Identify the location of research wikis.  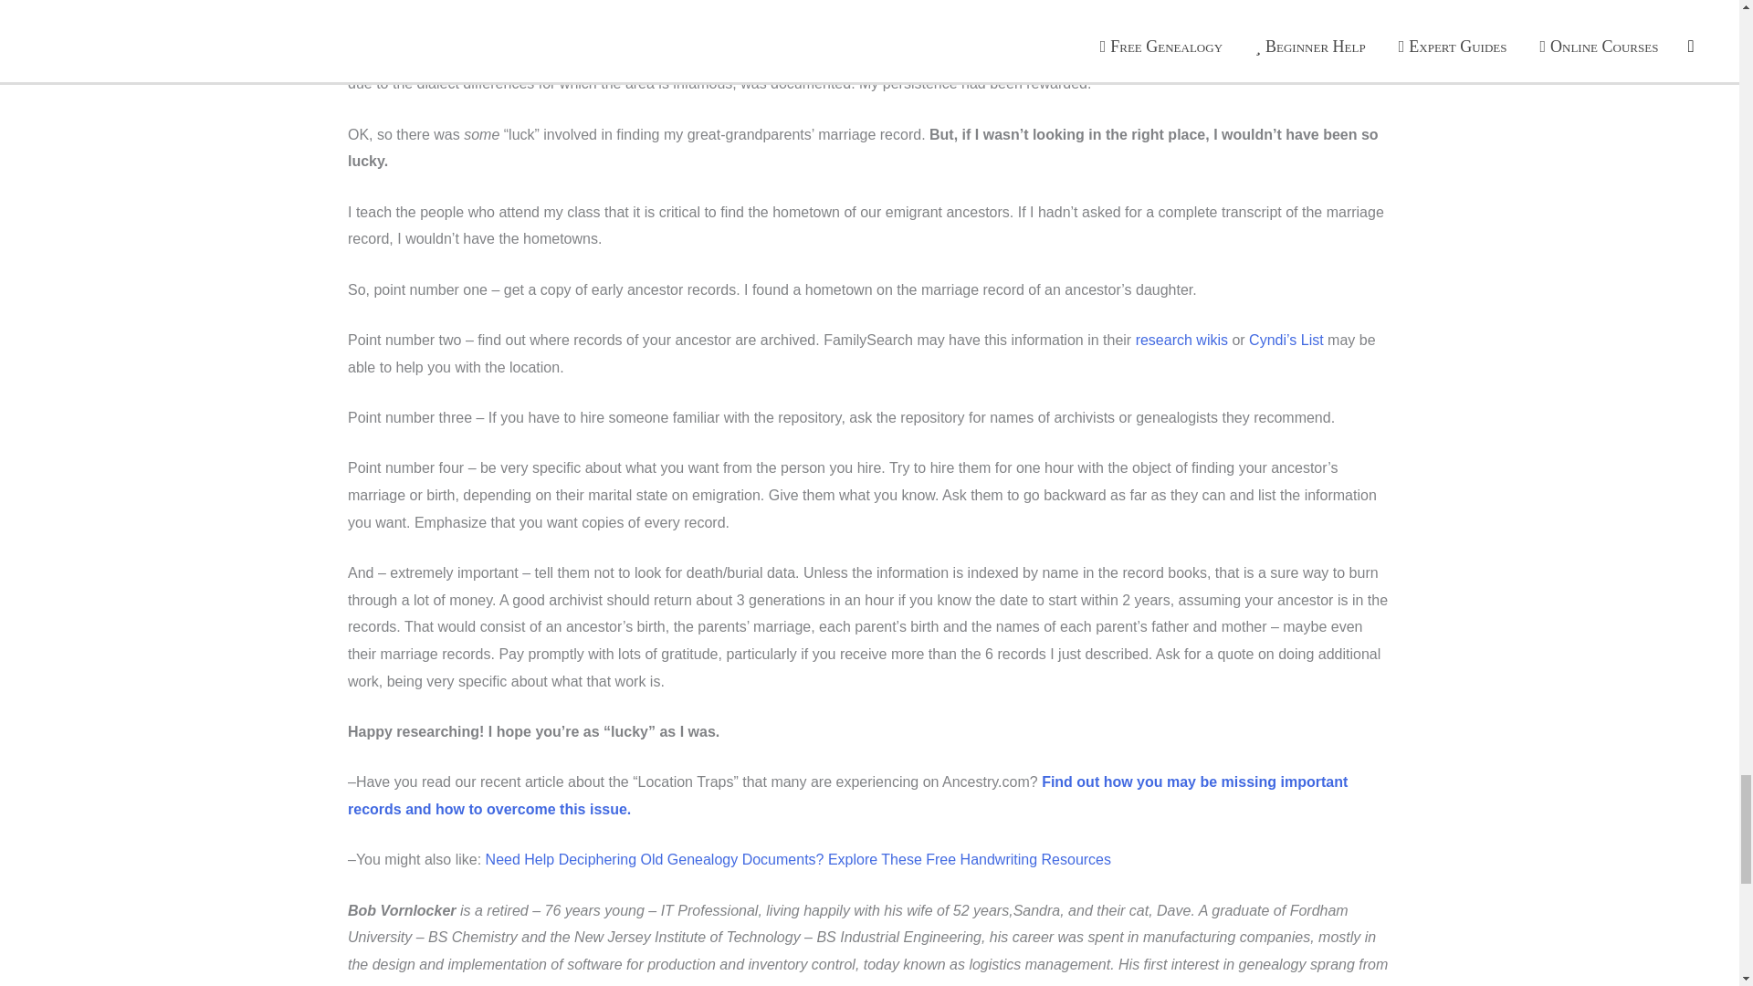
(1181, 340).